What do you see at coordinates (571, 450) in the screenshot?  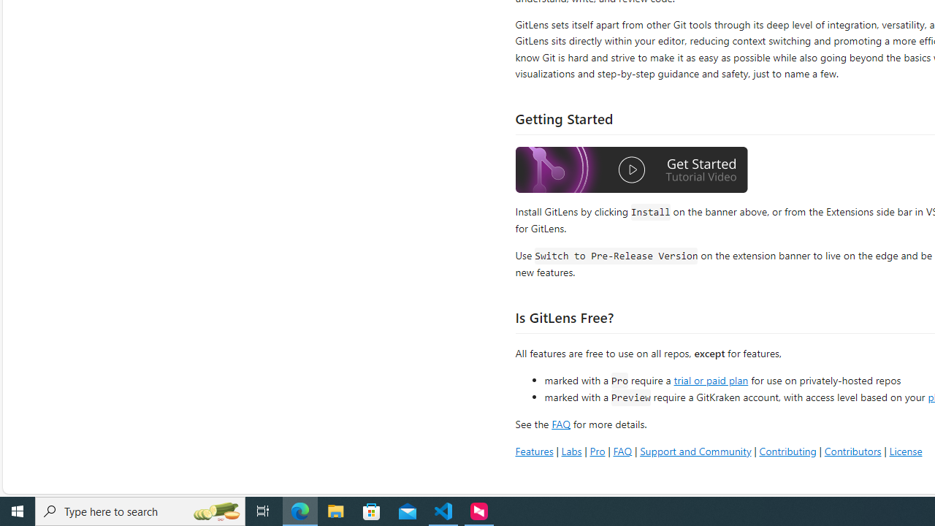 I see `Labs` at bounding box center [571, 450].